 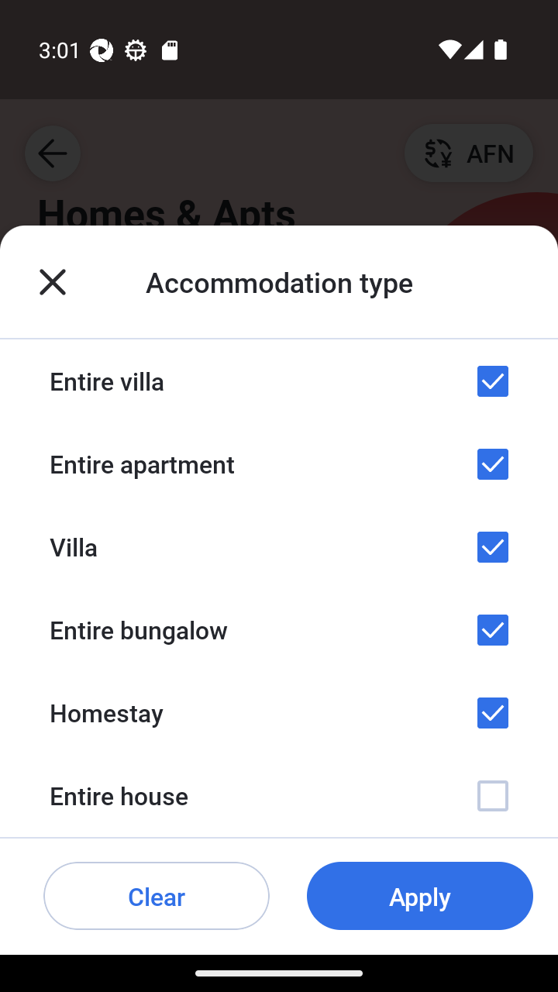 What do you see at coordinates (279, 546) in the screenshot?
I see `Villa` at bounding box center [279, 546].